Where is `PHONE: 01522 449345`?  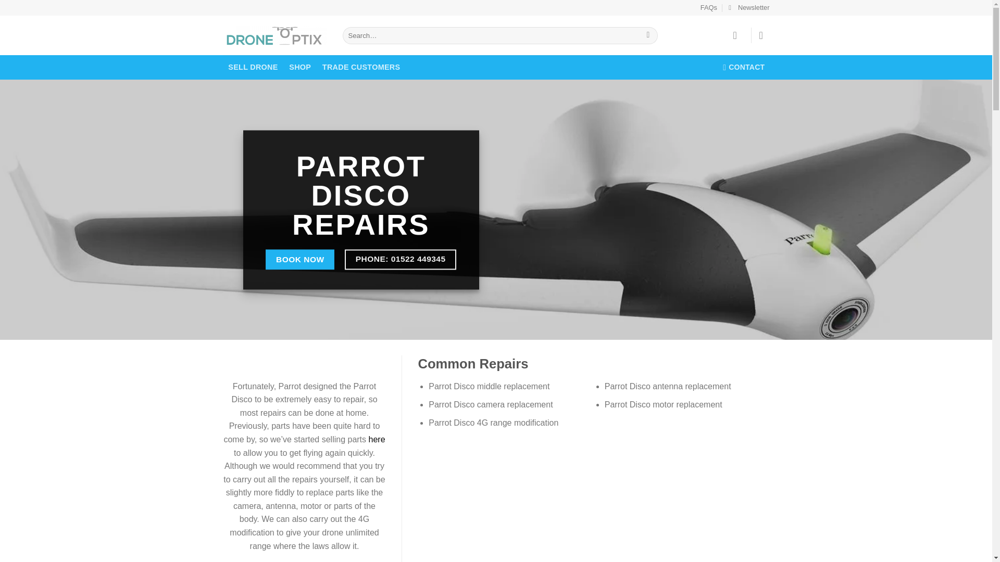 PHONE: 01522 449345 is located at coordinates (400, 259).